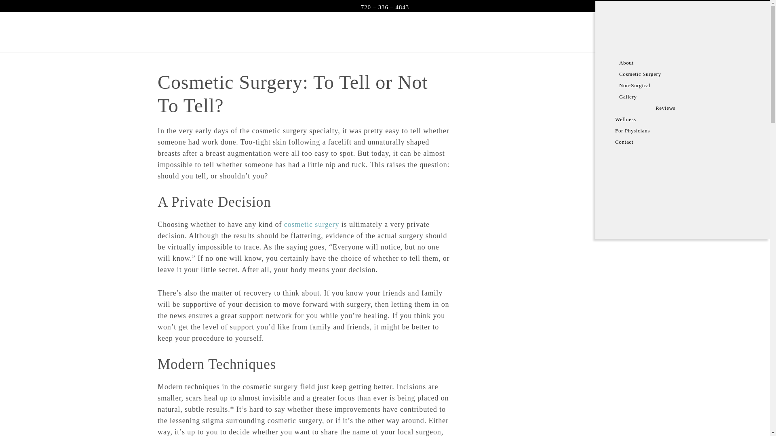 The height and width of the screenshot is (436, 776). I want to click on Denver Cosmetic Surgery, so click(312, 224).